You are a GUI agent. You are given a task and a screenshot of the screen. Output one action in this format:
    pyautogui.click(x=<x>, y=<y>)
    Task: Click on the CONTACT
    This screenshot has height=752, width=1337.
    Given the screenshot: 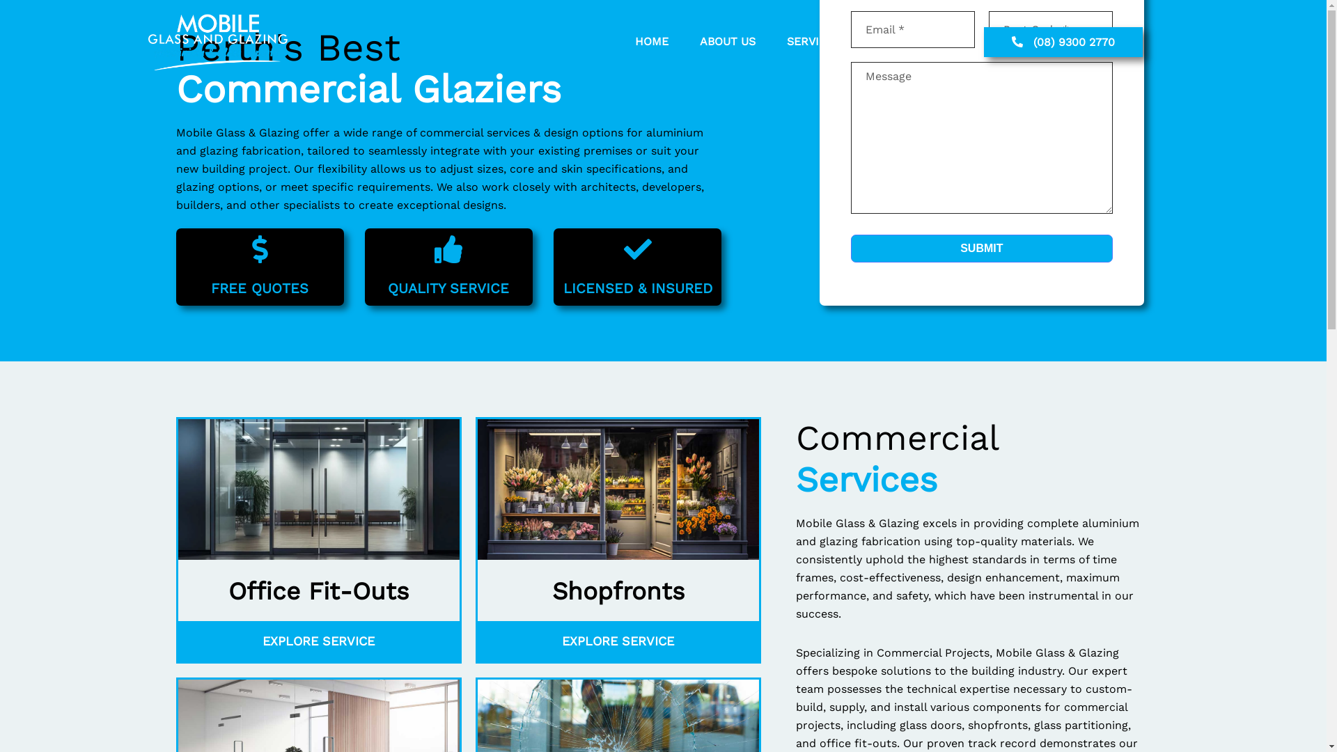 What is the action you would take?
    pyautogui.click(x=896, y=42)
    